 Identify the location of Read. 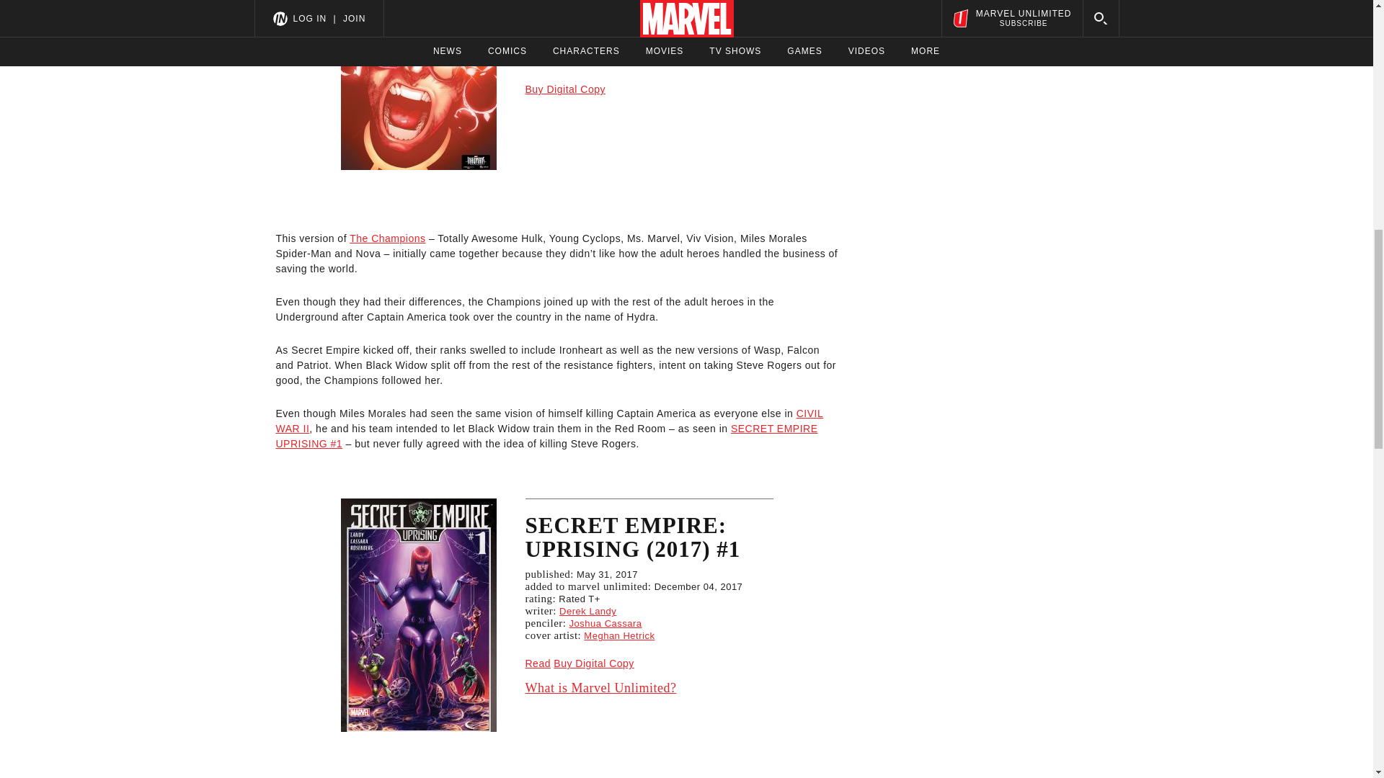
(536, 663).